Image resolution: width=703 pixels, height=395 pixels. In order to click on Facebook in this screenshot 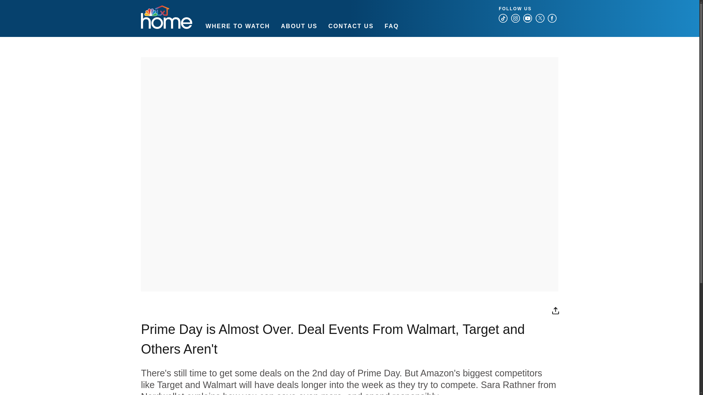, I will do `click(552, 18)`.